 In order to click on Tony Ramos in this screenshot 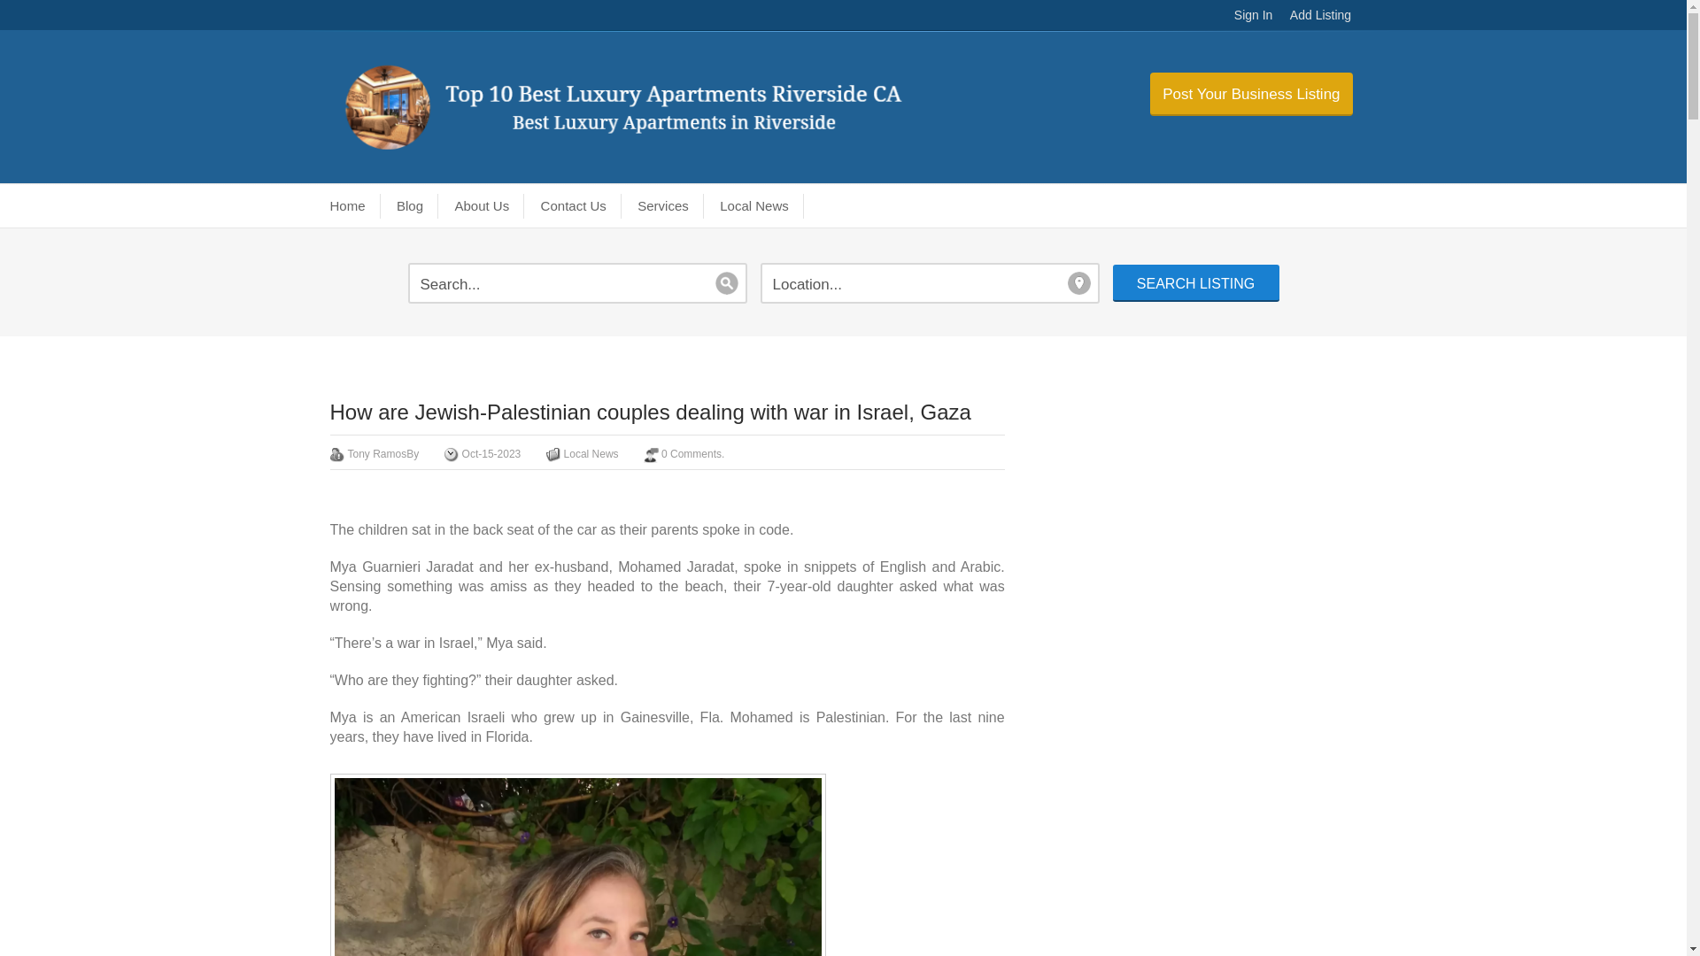, I will do `click(375, 453)`.